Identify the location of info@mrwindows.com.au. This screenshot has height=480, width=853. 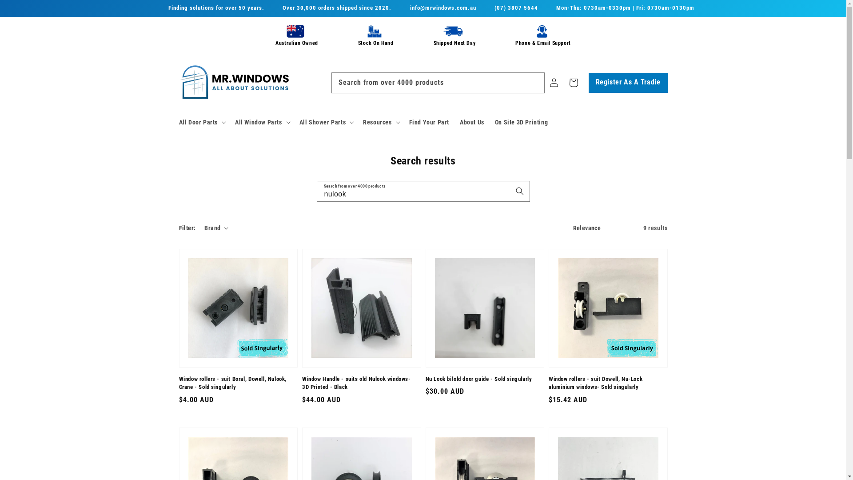
(443, 8).